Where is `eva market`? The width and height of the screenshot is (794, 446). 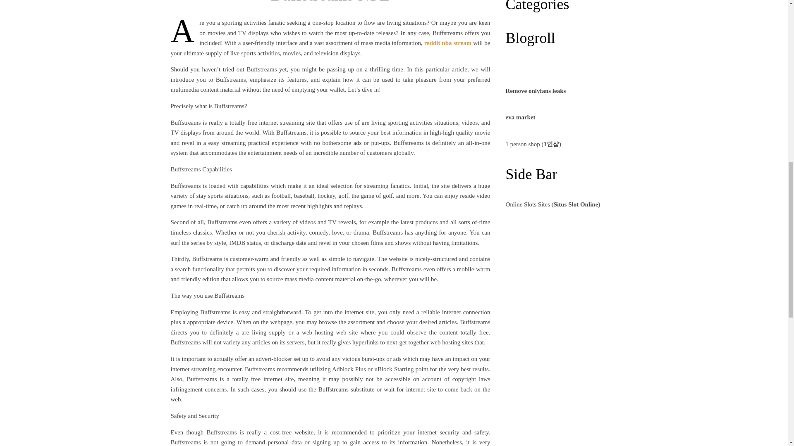
eva market is located at coordinates (520, 117).